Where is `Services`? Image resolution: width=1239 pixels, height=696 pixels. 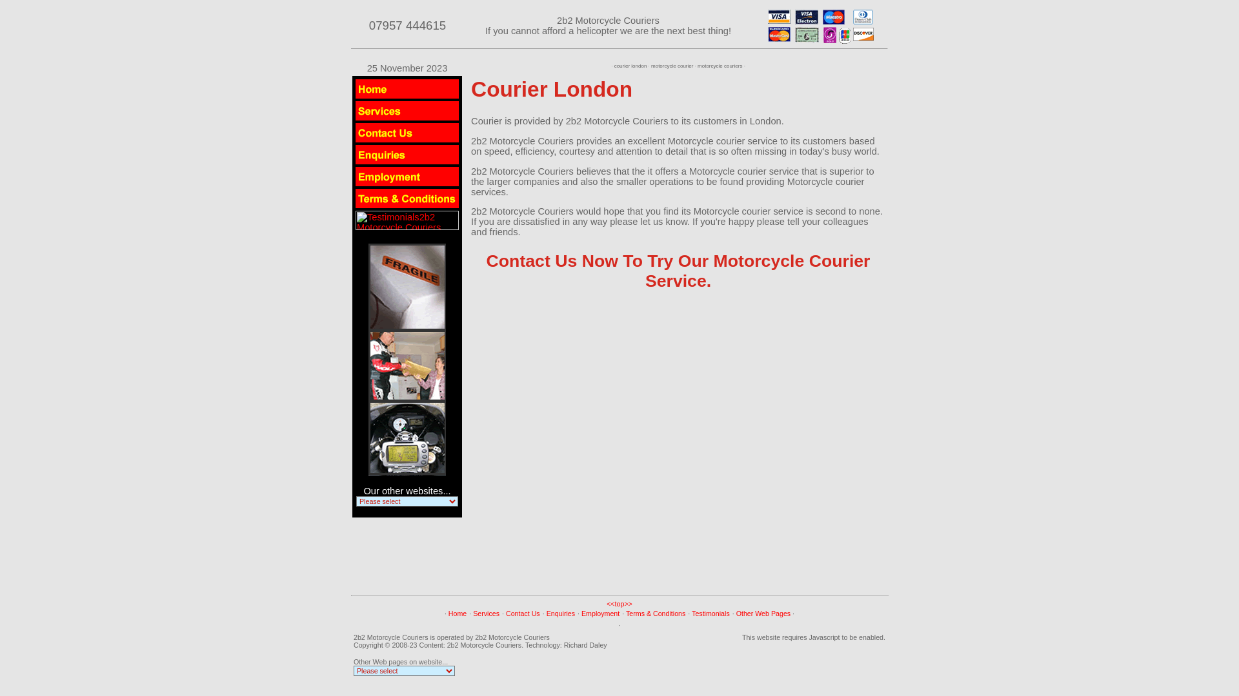 Services is located at coordinates (487, 614).